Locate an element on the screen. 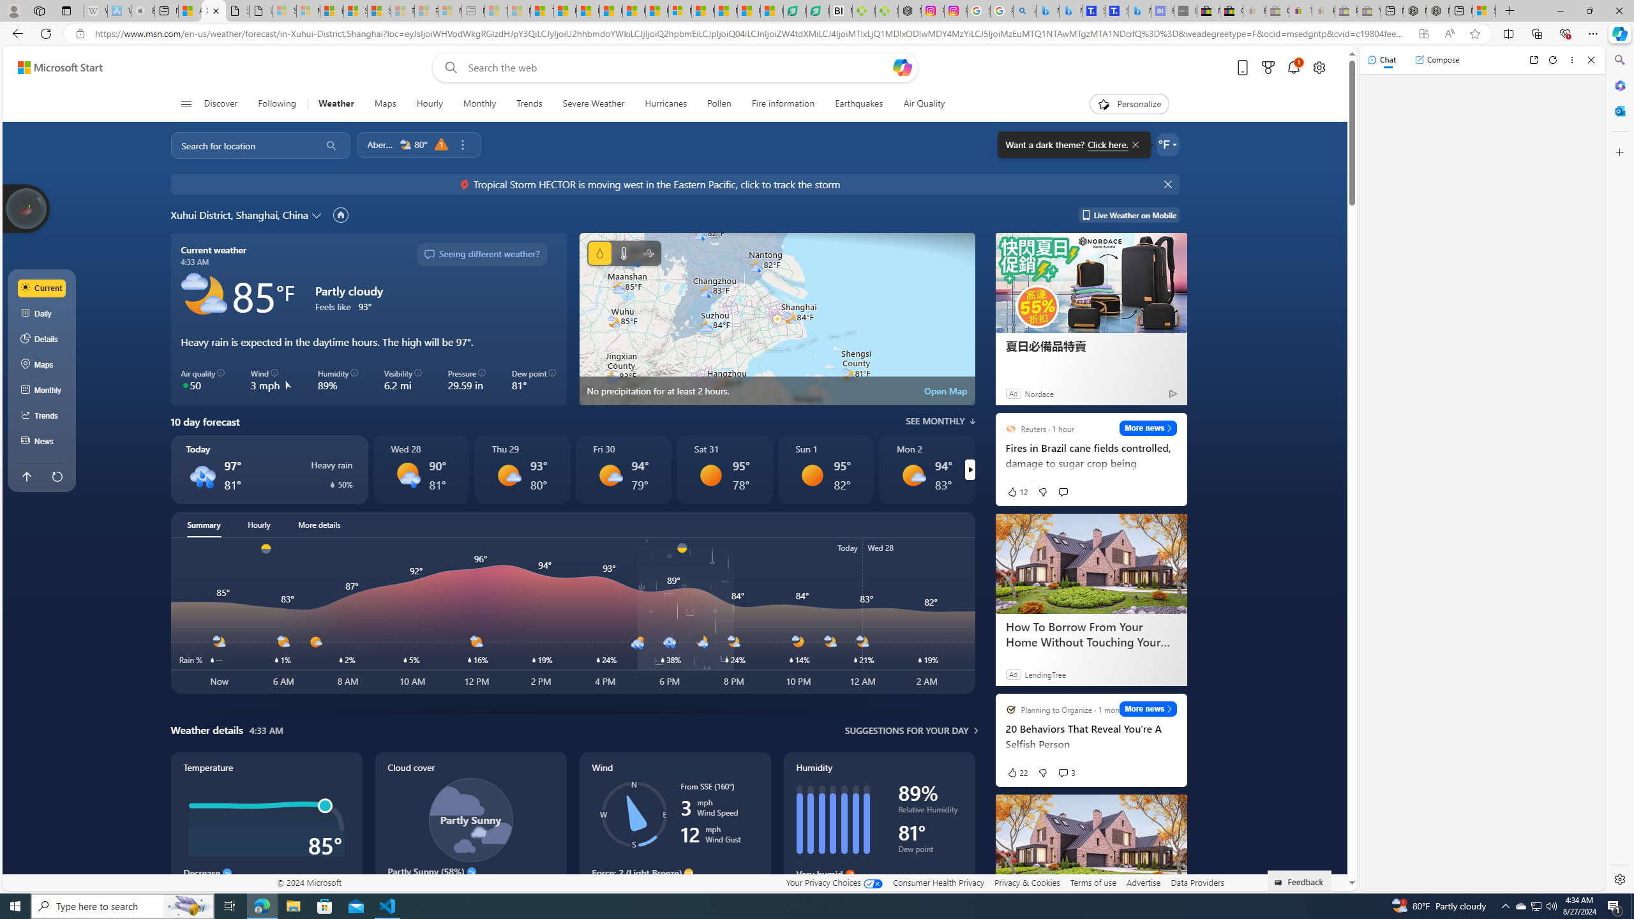 Image resolution: width=1634 pixels, height=919 pixels. Humidity 89% is located at coordinates (338, 380).